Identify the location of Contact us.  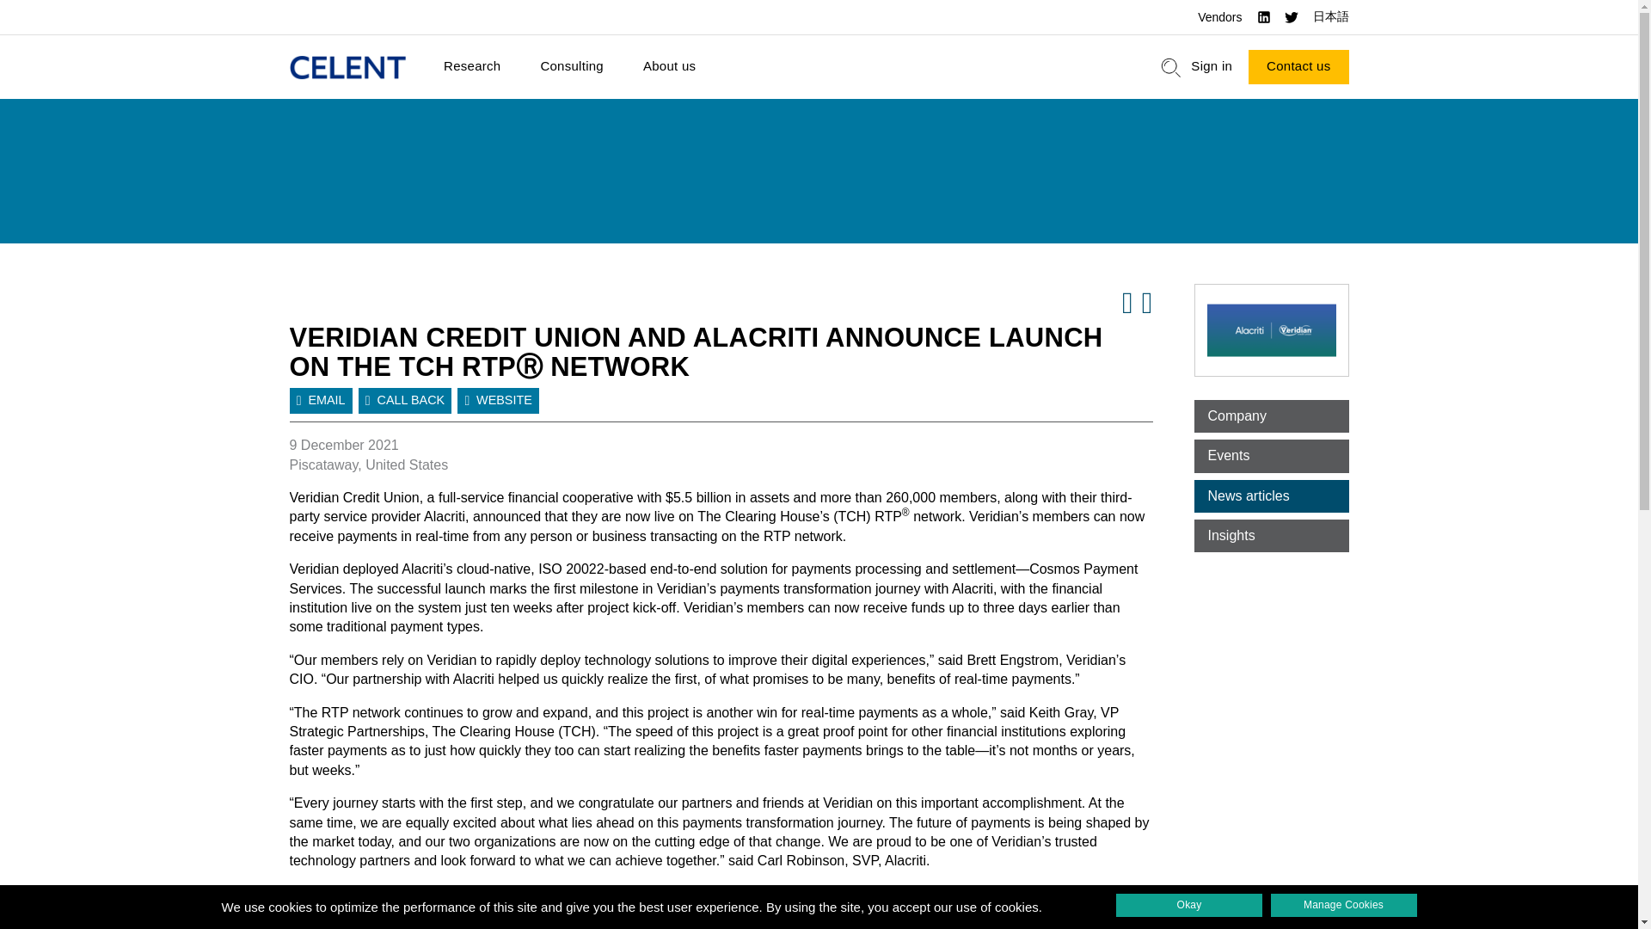
(1298, 67).